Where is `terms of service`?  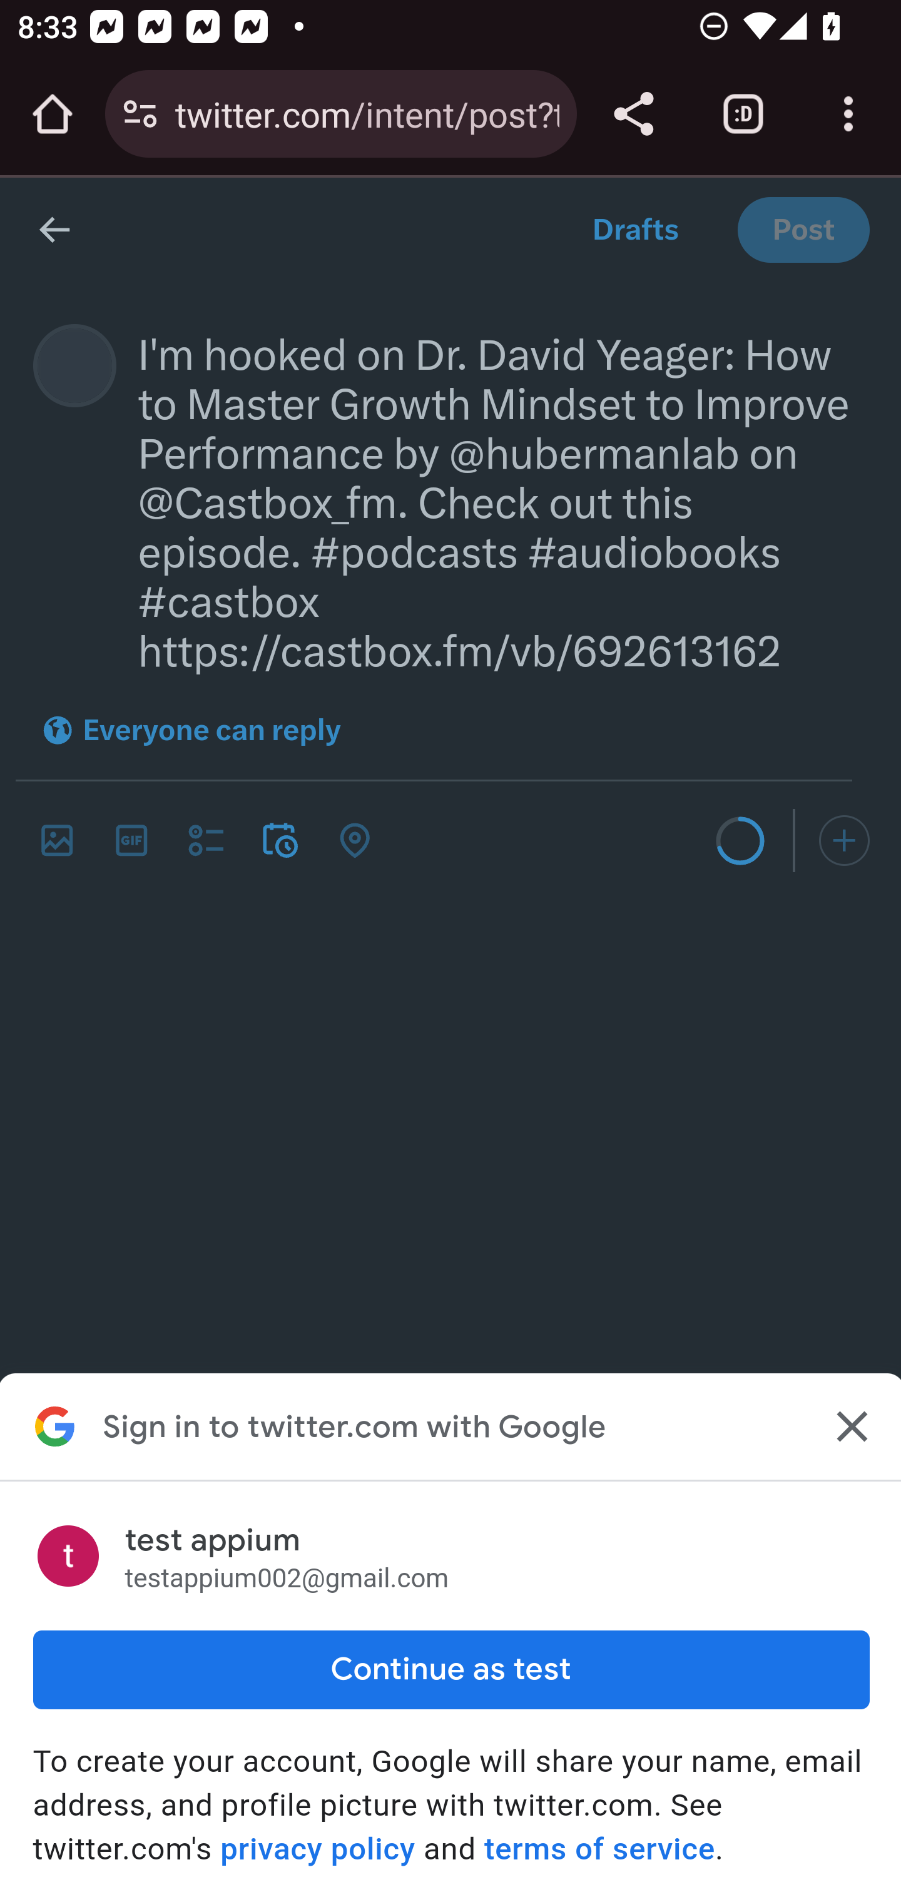 terms of service is located at coordinates (598, 1848).